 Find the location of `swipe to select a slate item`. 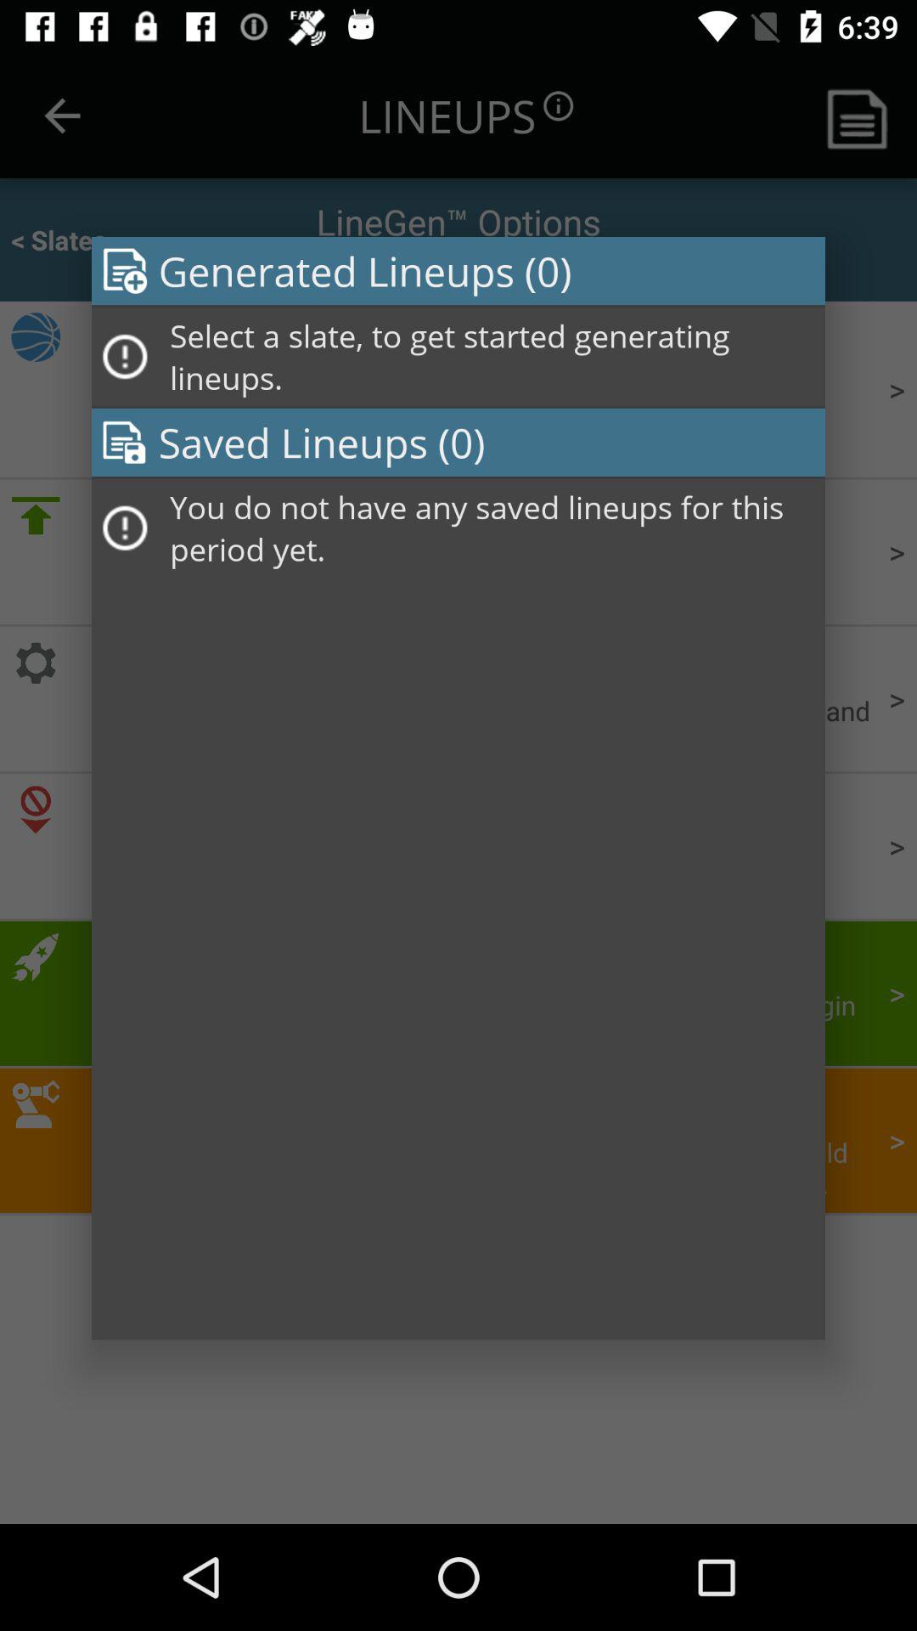

swipe to select a slate item is located at coordinates (492, 357).